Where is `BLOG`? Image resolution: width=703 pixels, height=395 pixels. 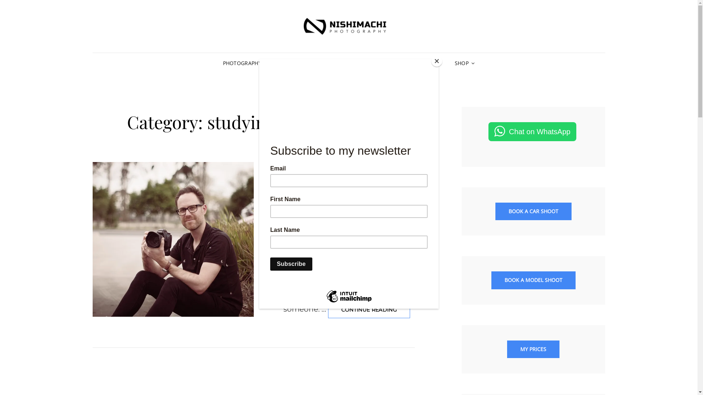
BLOG is located at coordinates (434, 63).